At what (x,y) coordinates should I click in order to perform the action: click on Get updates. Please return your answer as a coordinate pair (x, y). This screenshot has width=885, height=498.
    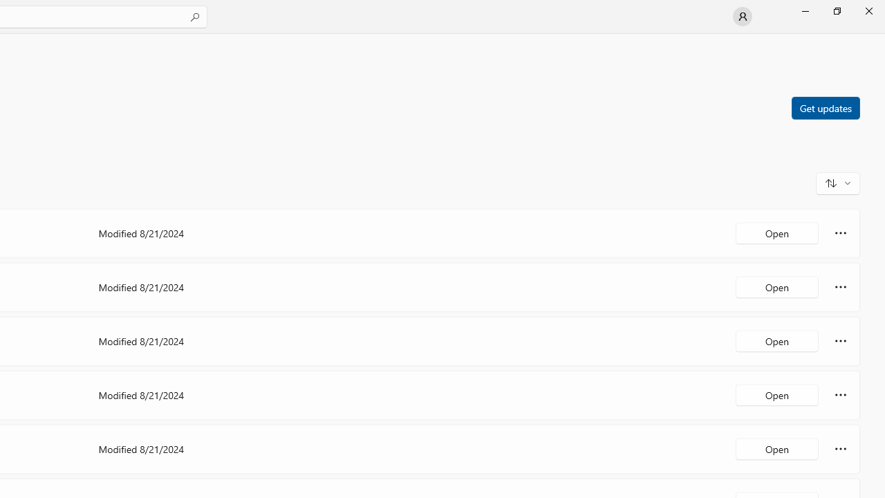
    Looking at the image, I should click on (825, 107).